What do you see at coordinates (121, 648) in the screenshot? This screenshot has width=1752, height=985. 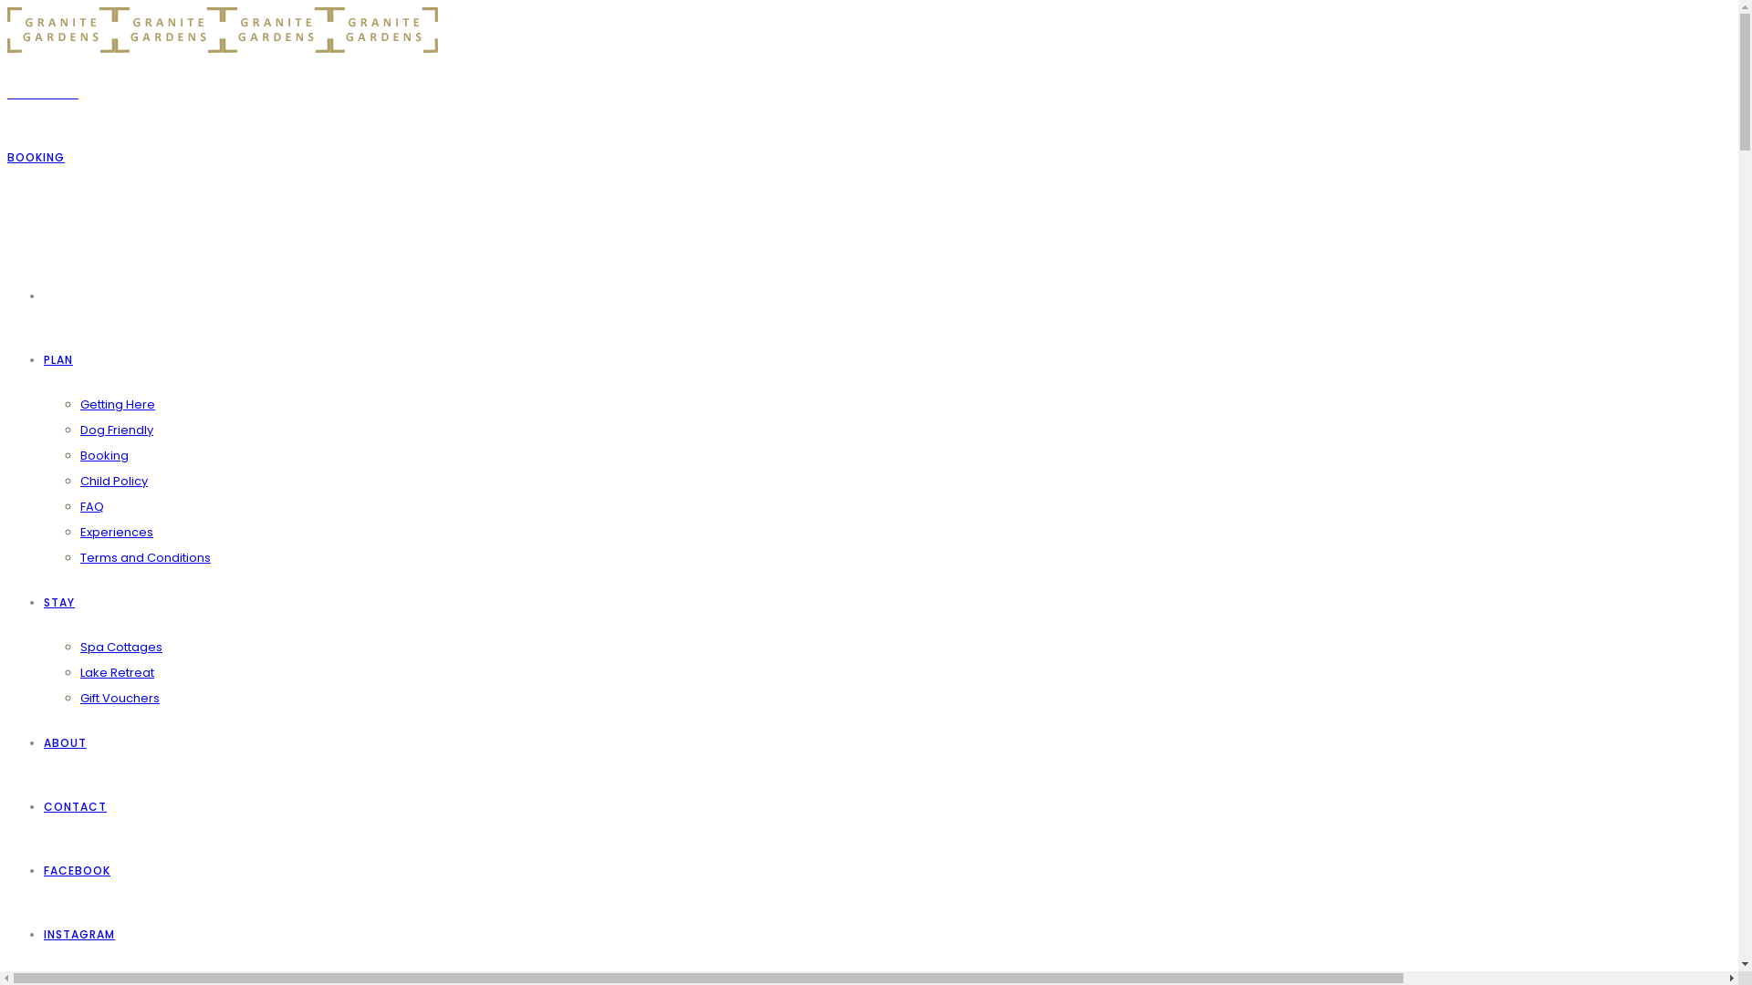 I see `Spa Cottages` at bounding box center [121, 648].